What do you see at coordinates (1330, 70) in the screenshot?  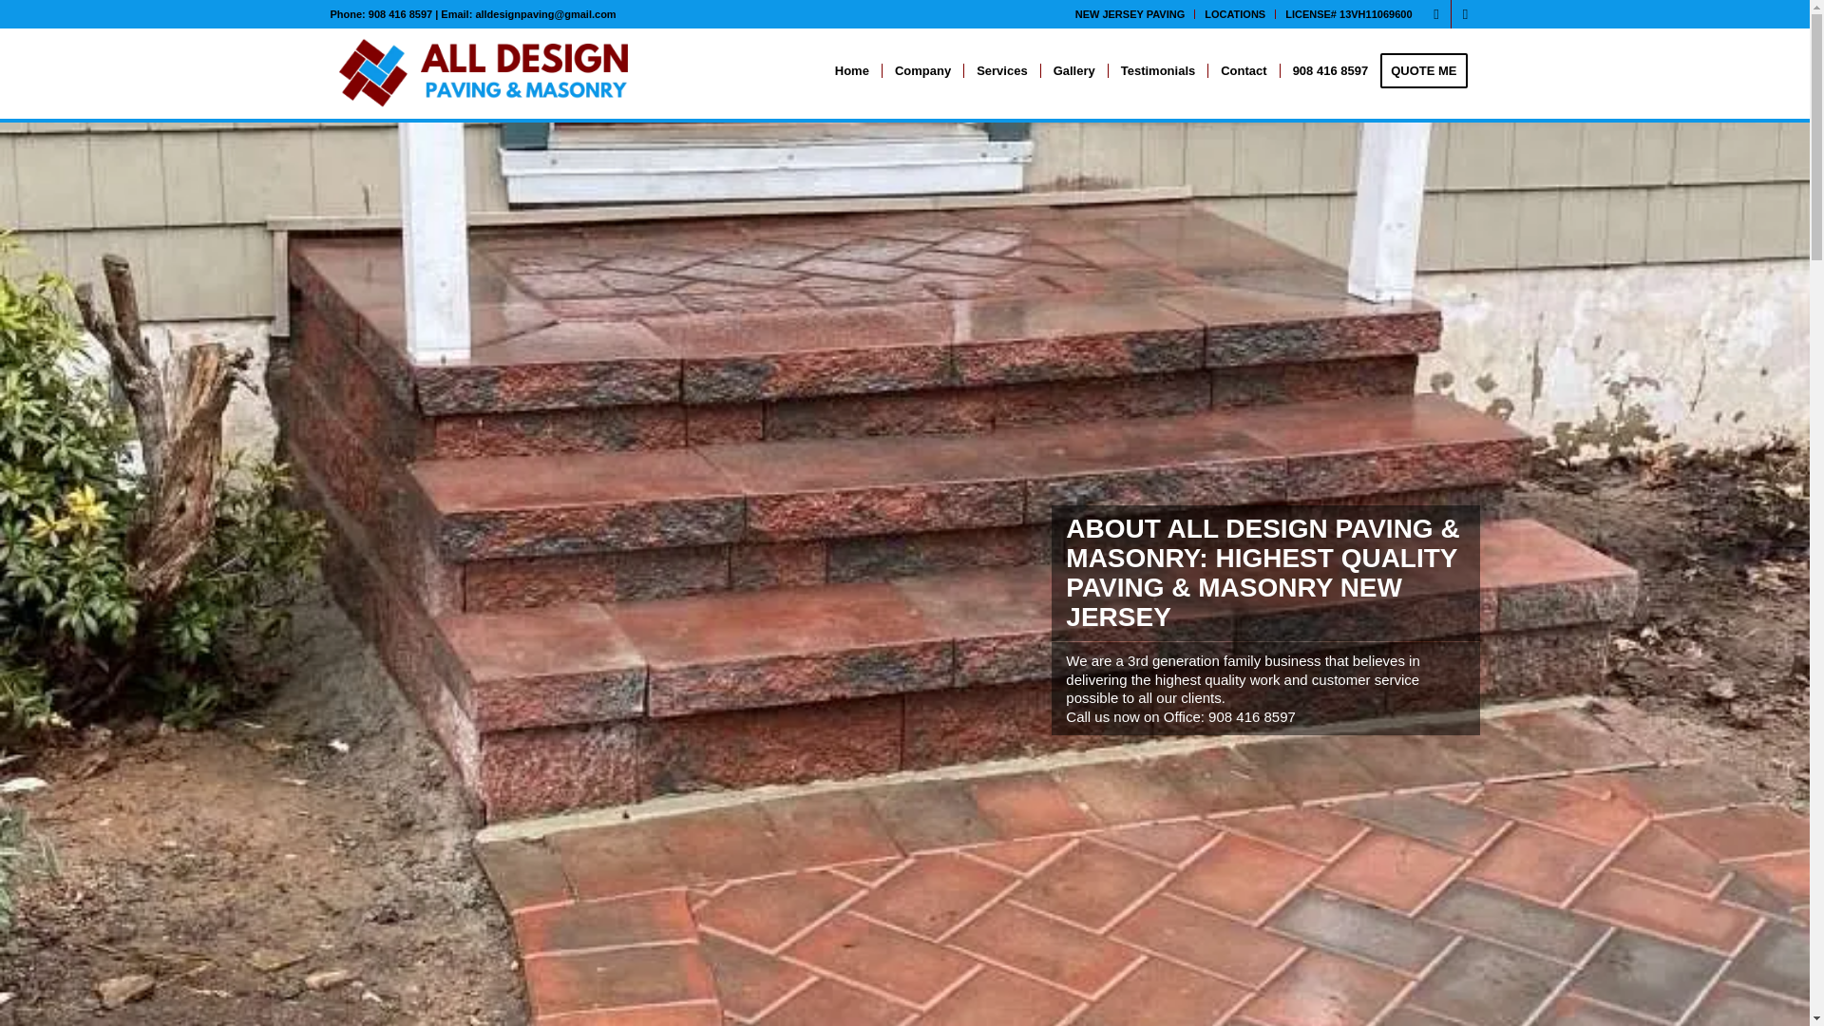 I see `908 416 8597` at bounding box center [1330, 70].